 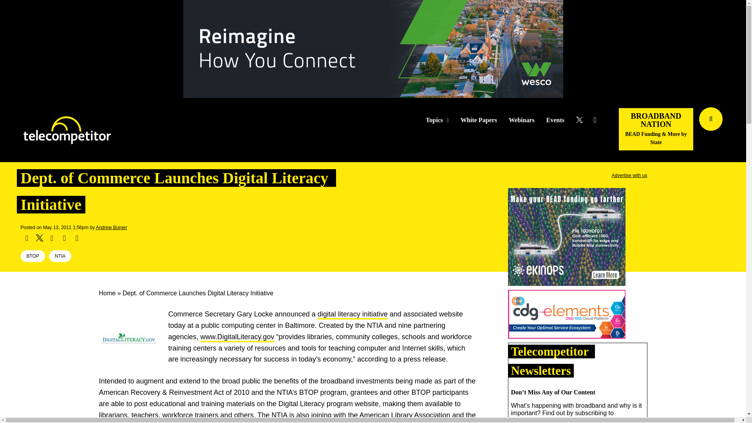 I want to click on Topics, so click(x=437, y=120).